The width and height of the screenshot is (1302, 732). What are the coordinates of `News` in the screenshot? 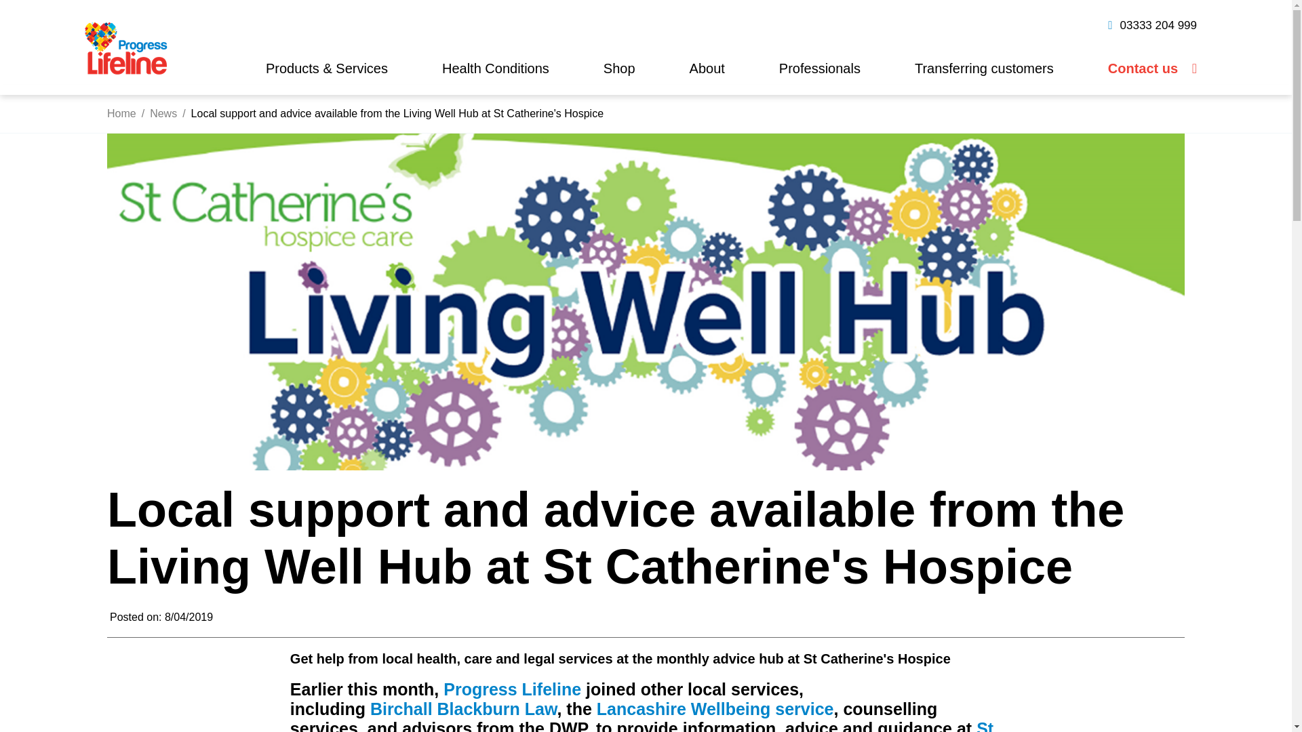 It's located at (163, 114).